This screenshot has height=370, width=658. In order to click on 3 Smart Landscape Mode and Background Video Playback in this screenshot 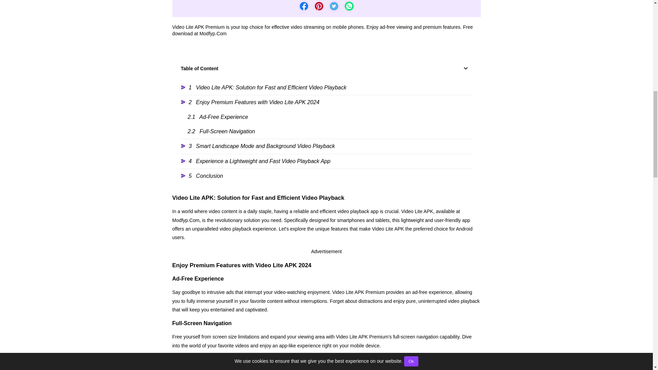, I will do `click(327, 146)`.